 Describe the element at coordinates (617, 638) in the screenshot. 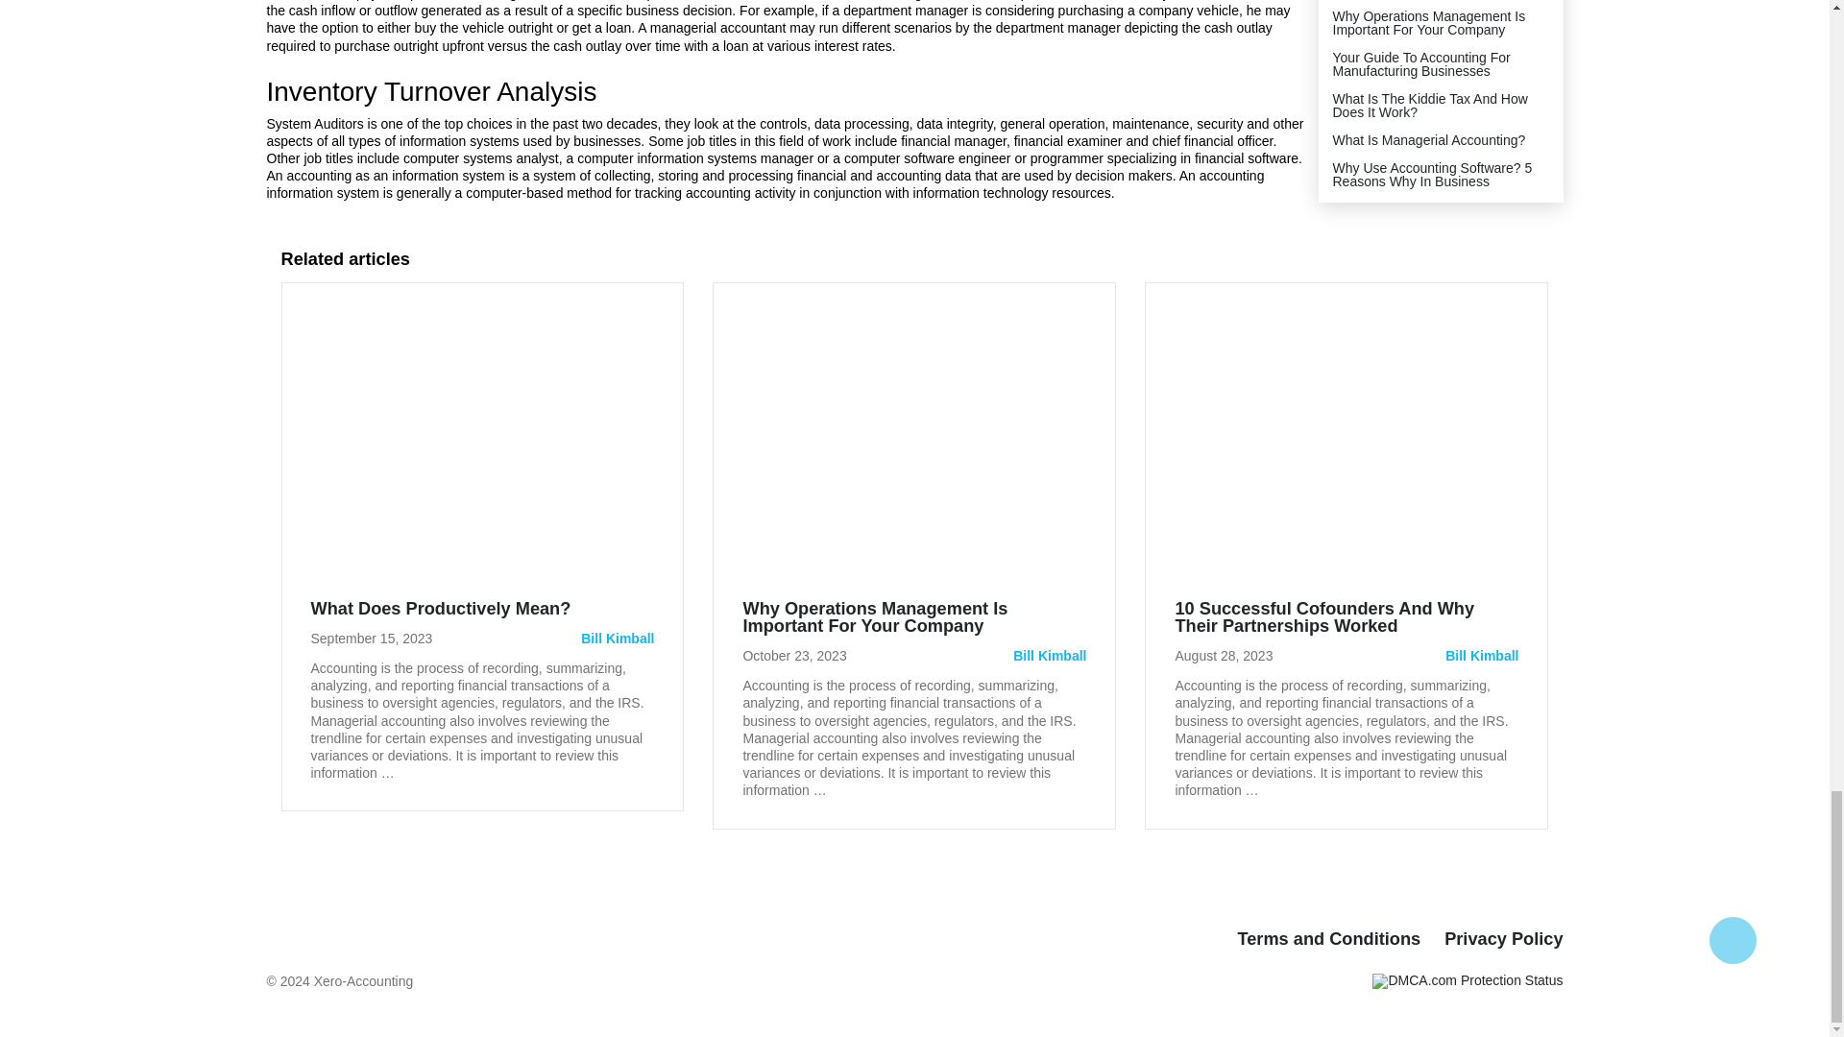

I see `Bill Kimball` at that location.